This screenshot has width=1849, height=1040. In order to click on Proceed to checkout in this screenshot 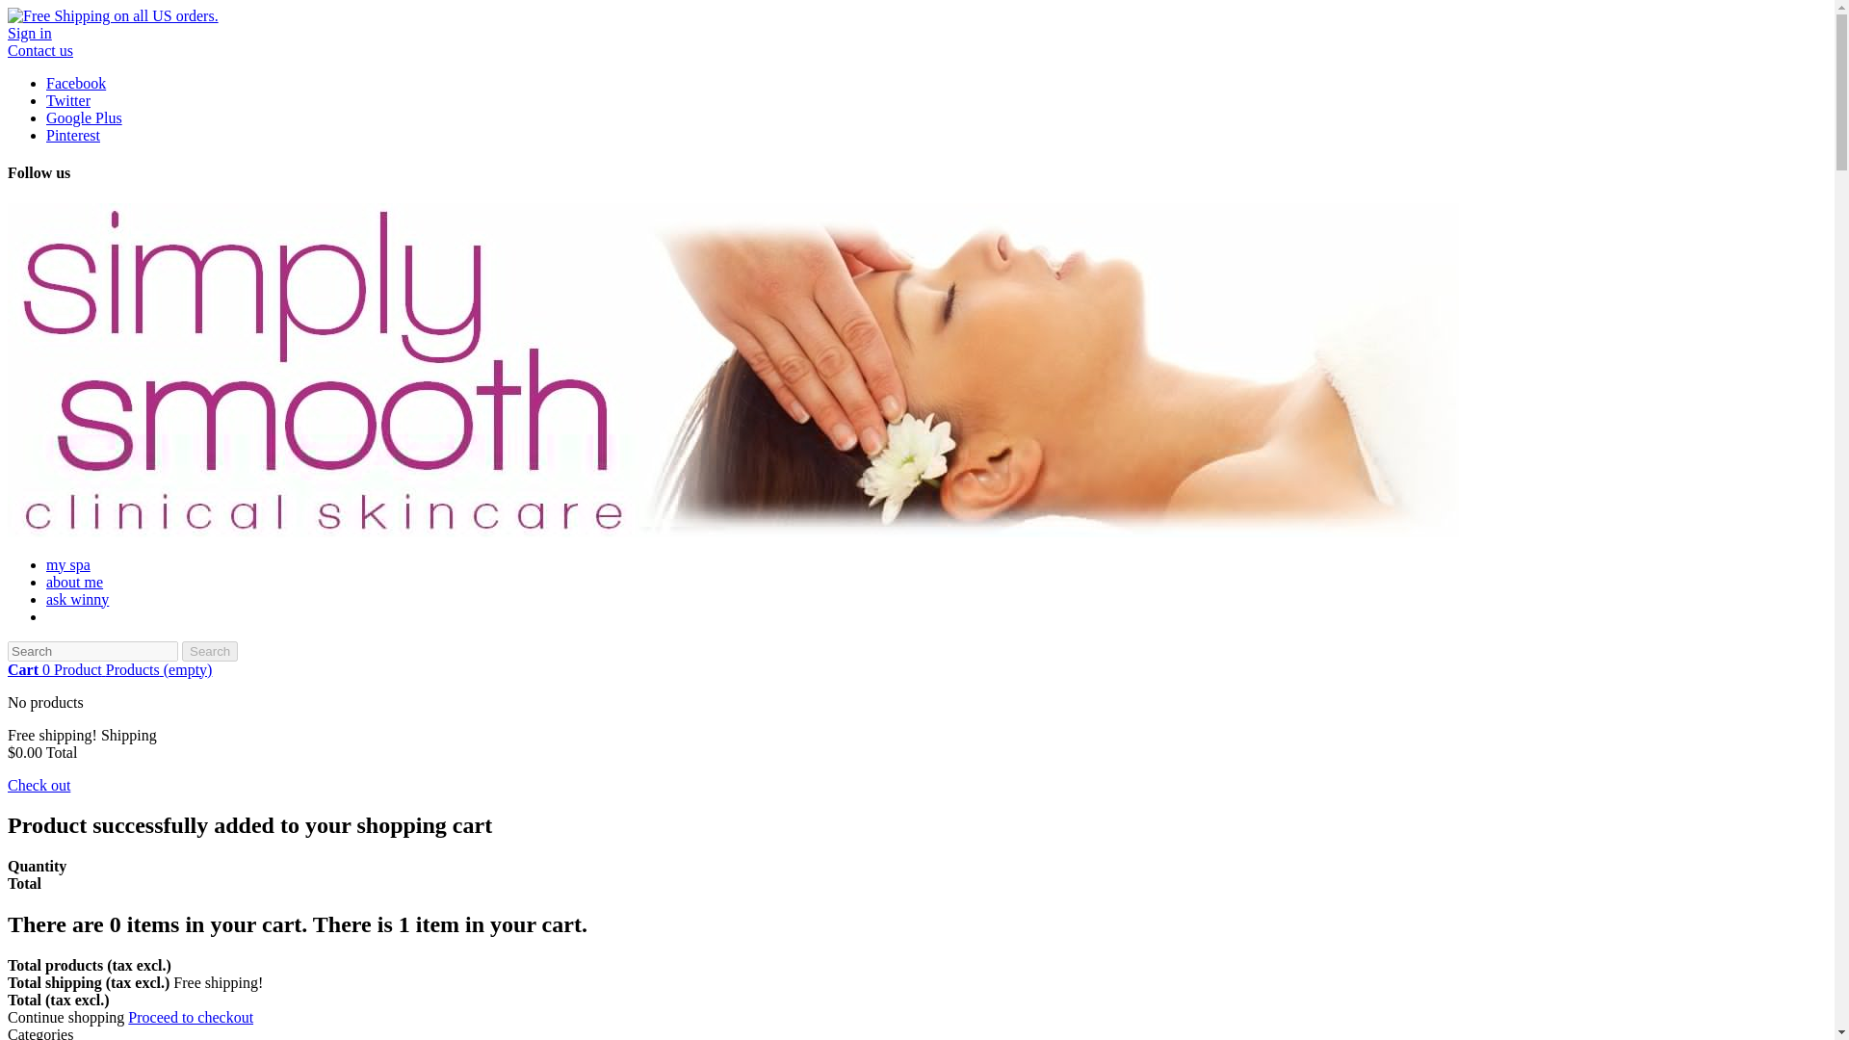, I will do `click(191, 1017)`.